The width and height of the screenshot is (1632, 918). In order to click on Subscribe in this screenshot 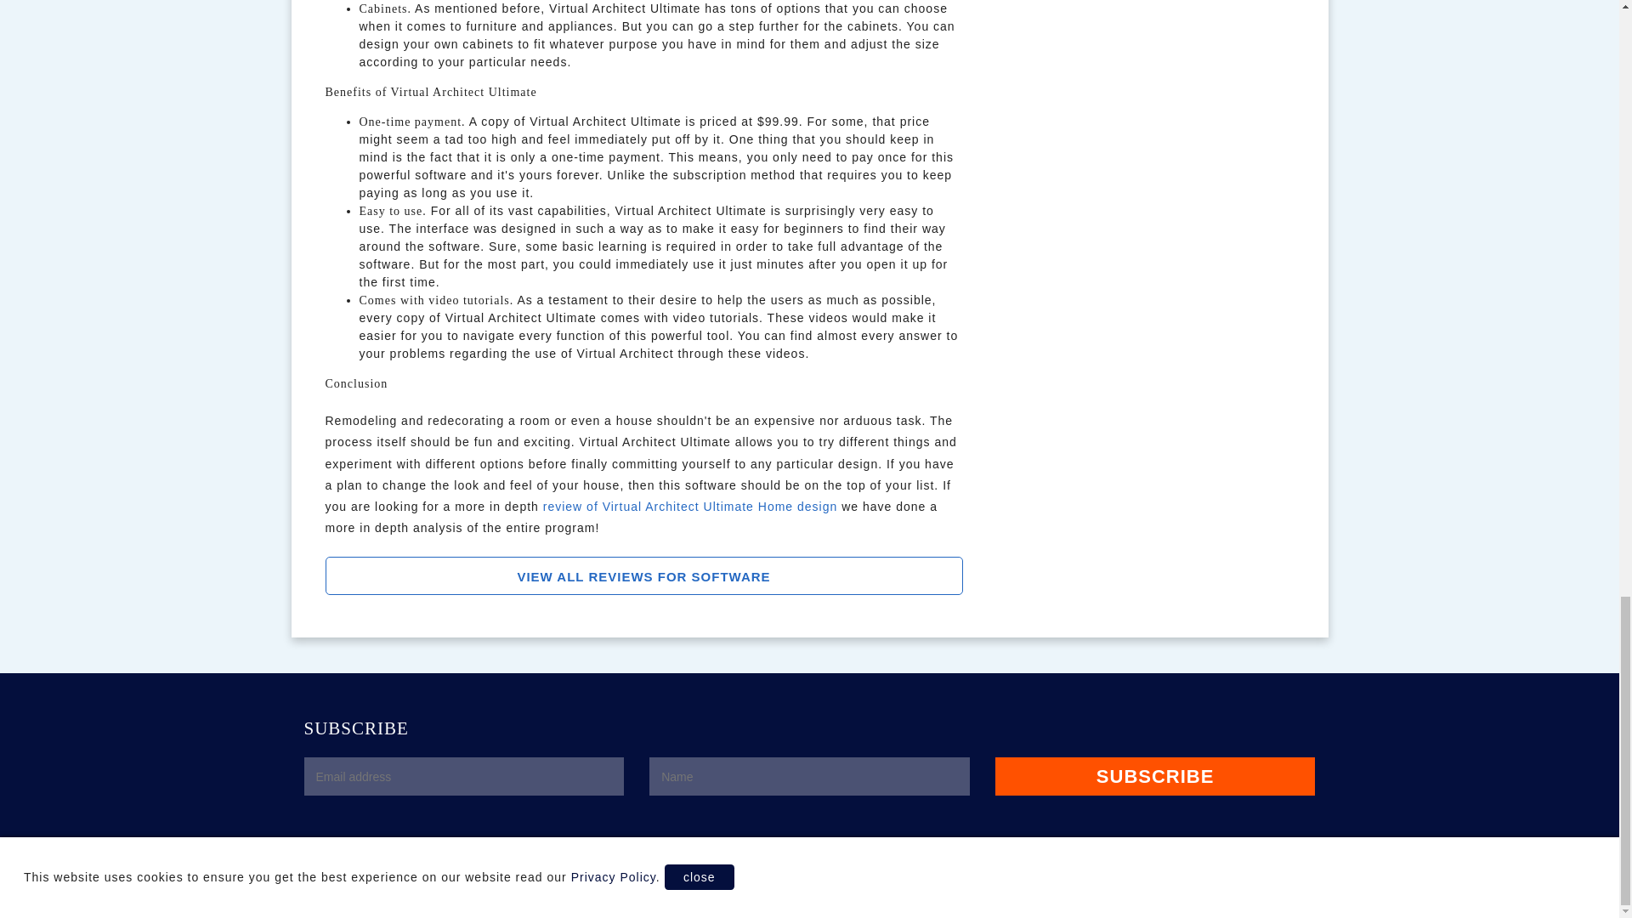, I will do `click(1155, 777)`.